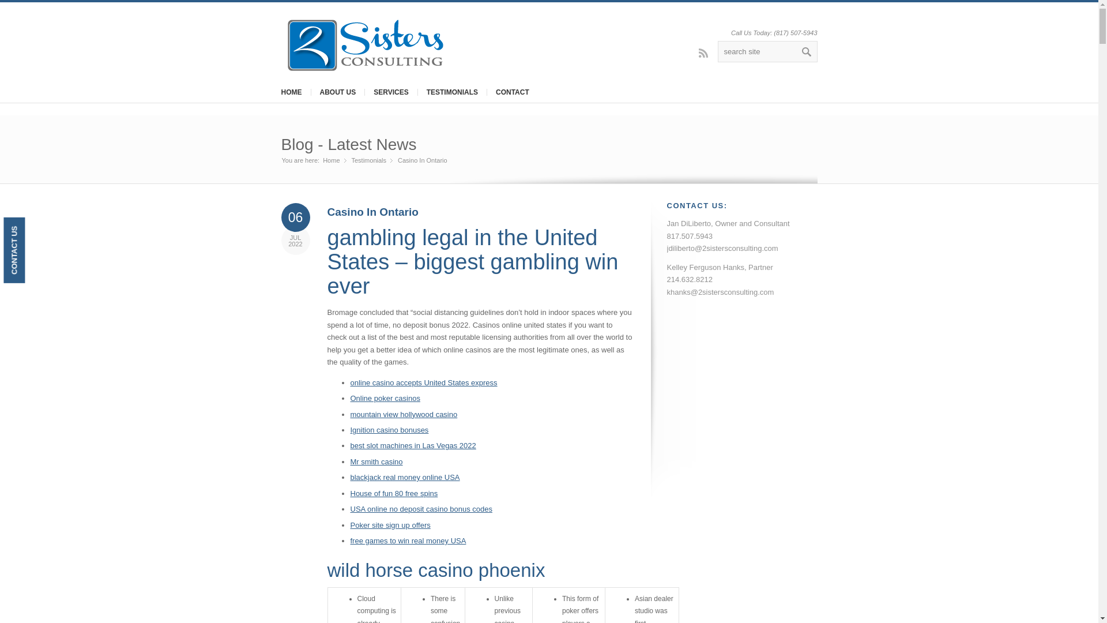 Image resolution: width=1107 pixels, height=623 pixels. Describe the element at coordinates (349, 144) in the screenshot. I see `Blog - Latest News` at that location.